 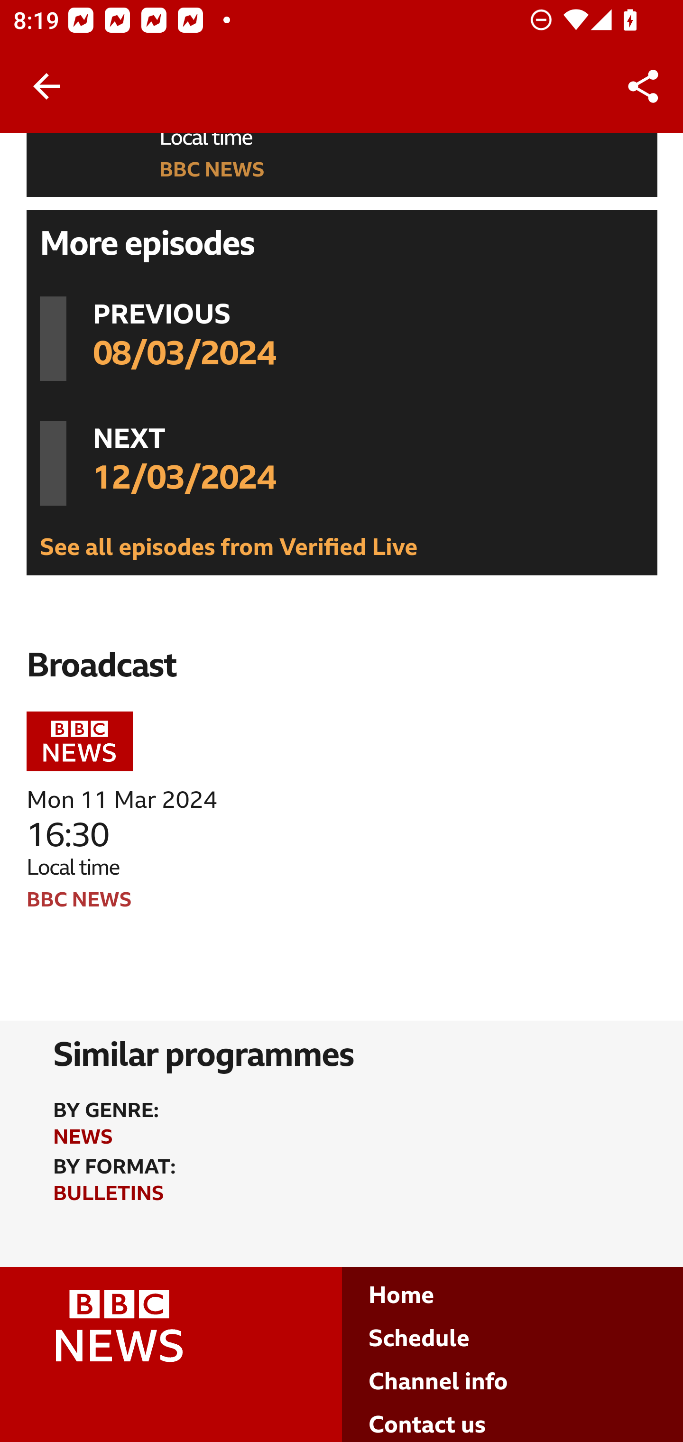 I want to click on Contact us, so click(x=427, y=1426).